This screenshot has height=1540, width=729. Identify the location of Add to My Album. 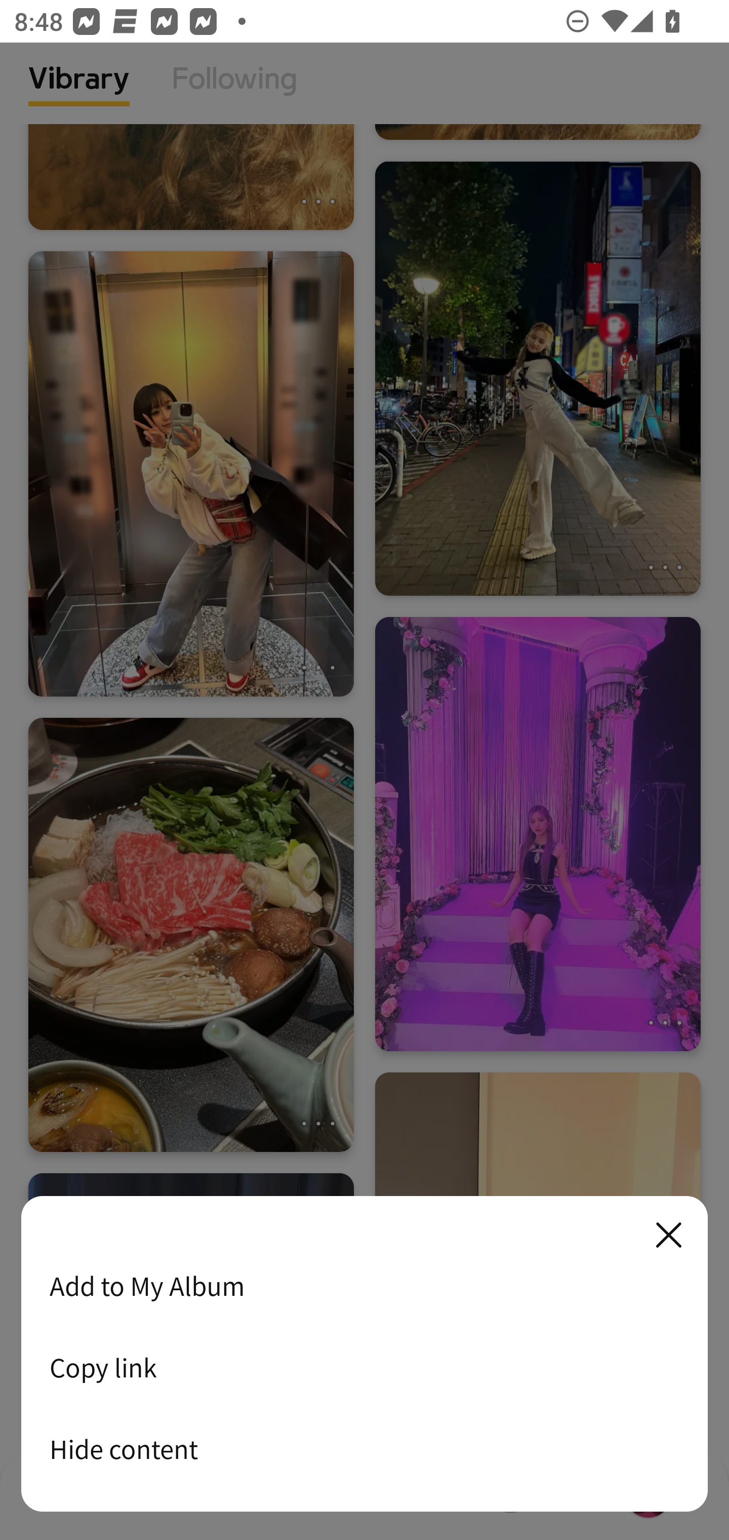
(364, 1286).